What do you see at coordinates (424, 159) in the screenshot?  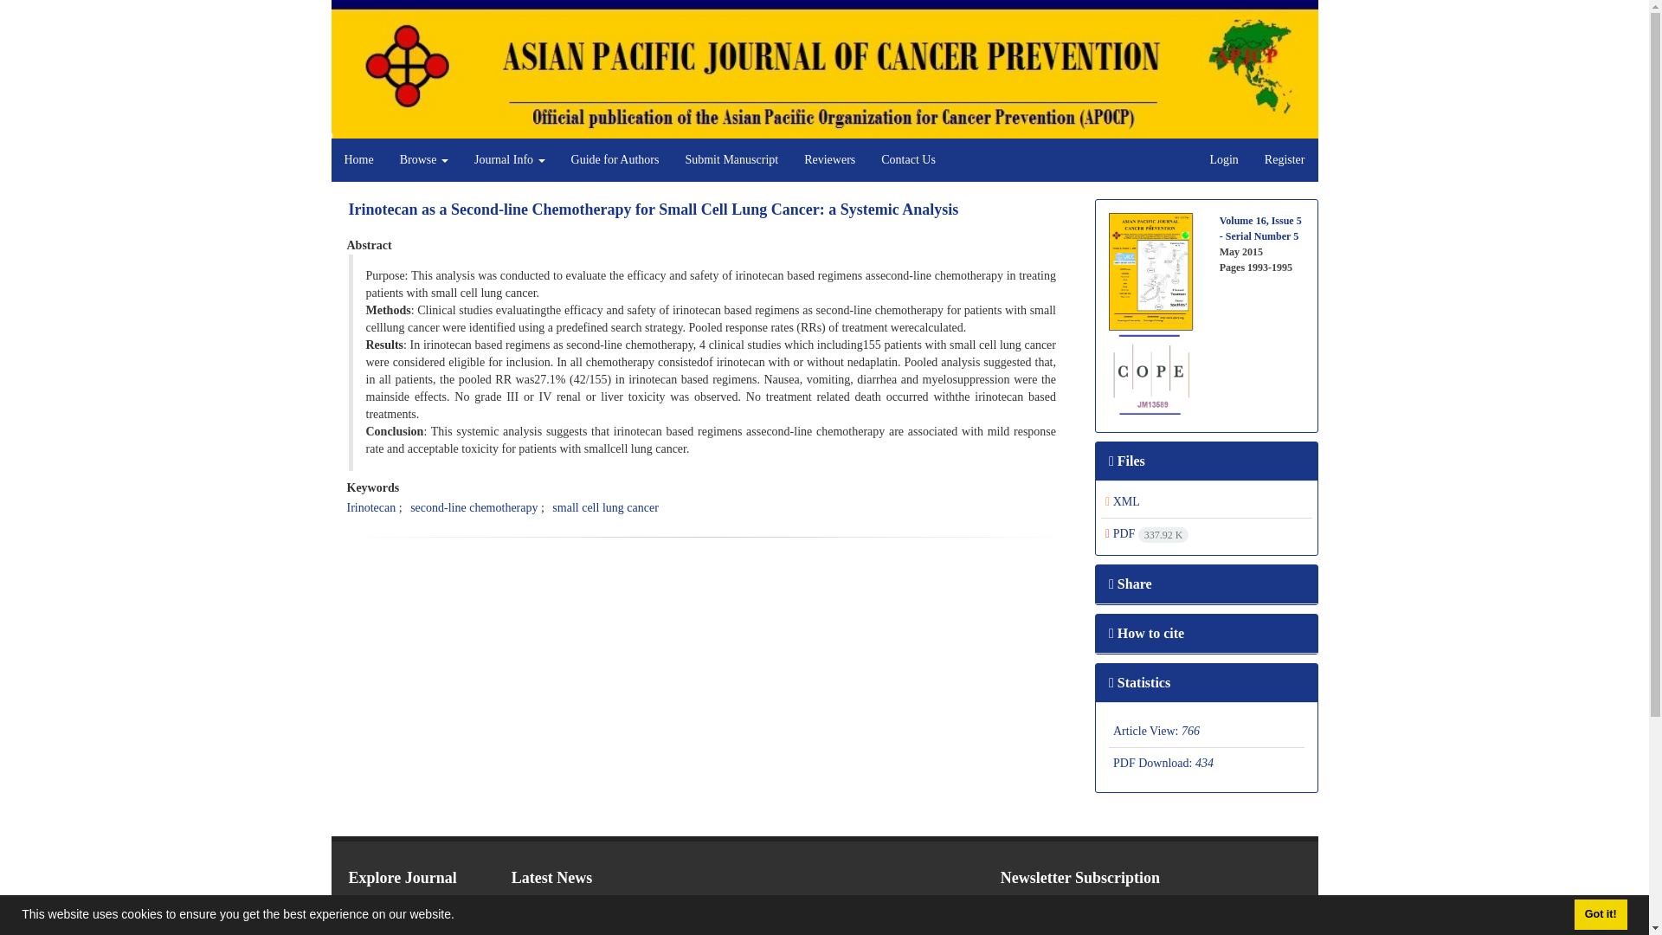 I see `Browse` at bounding box center [424, 159].